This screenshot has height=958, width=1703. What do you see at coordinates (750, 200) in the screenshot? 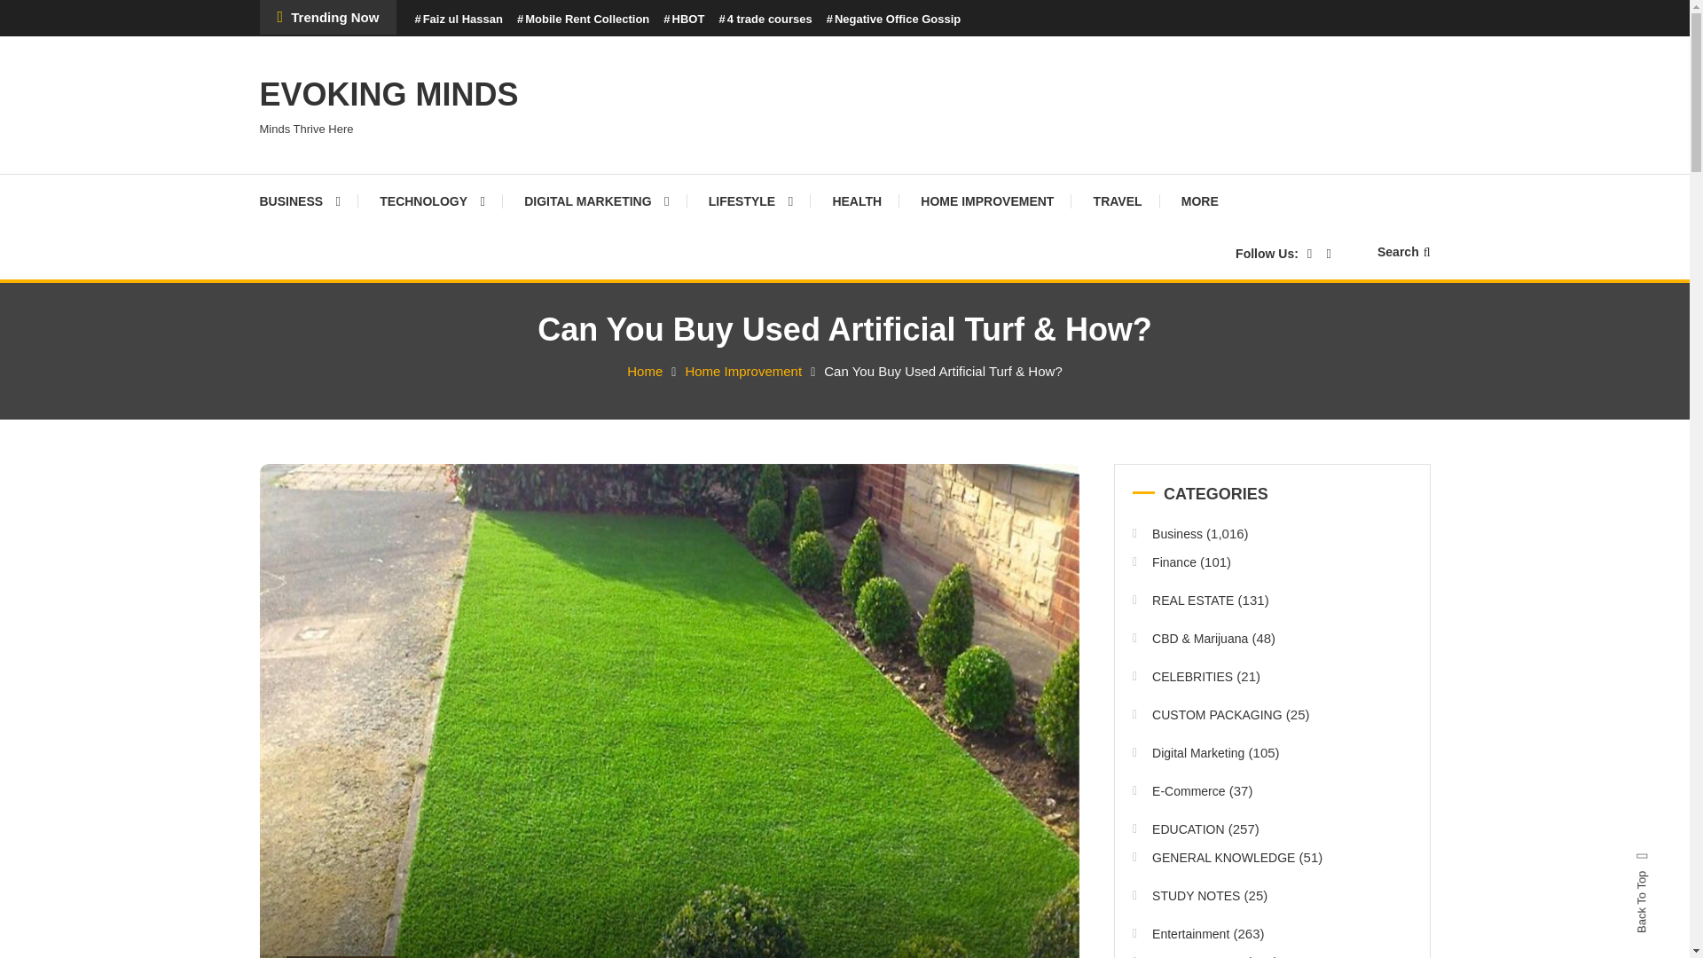
I see `LIFESTYLE` at bounding box center [750, 200].